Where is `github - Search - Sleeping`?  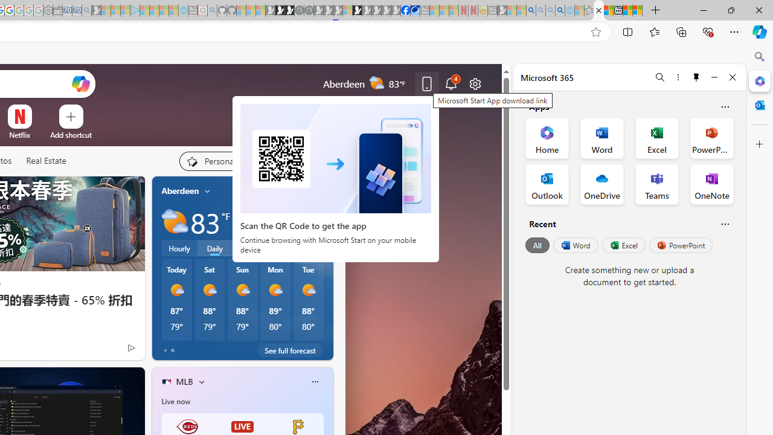
github - Search - Sleeping is located at coordinates (213, 11).